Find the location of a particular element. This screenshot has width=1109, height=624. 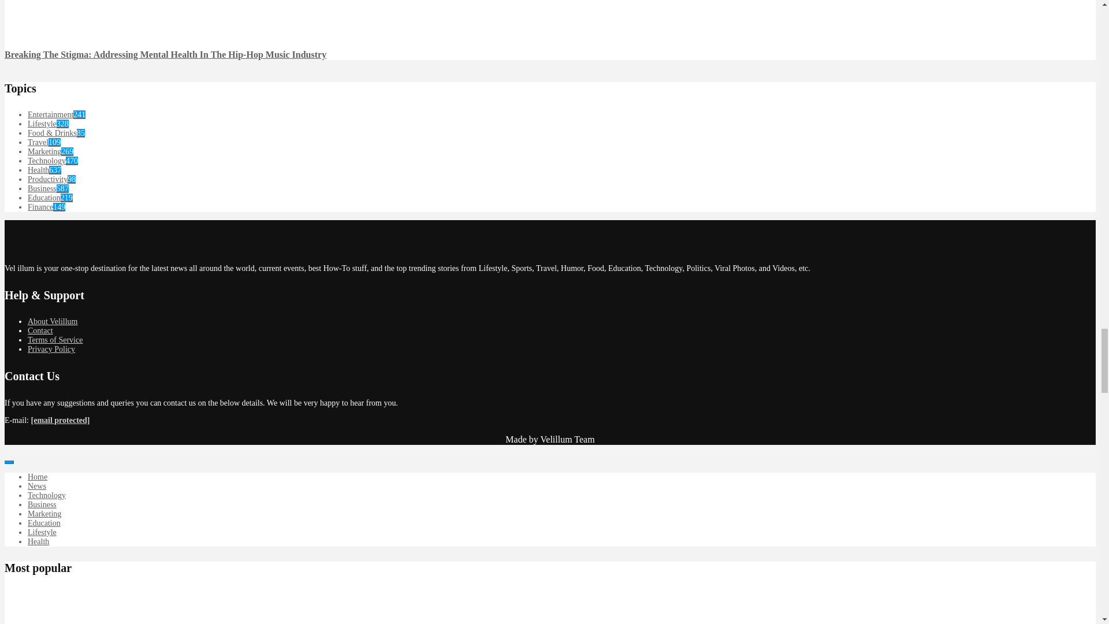

The Role of Design Patterns in Software Development is located at coordinates (28, 621).